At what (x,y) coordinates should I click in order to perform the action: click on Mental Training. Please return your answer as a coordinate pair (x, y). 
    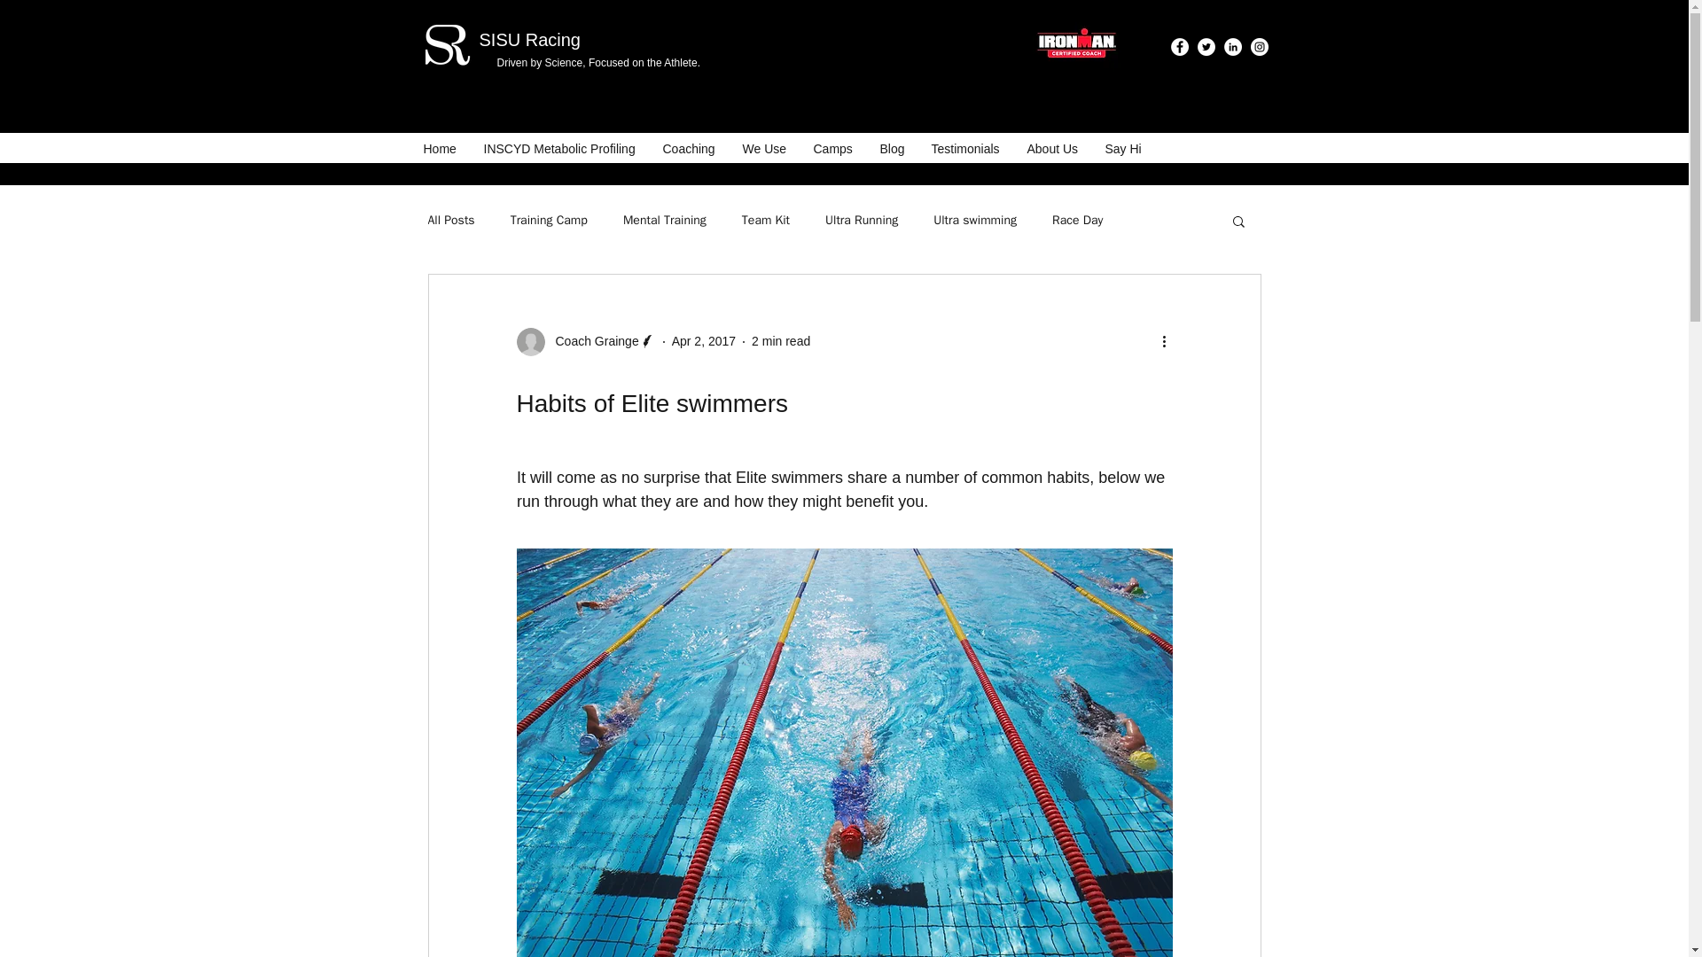
    Looking at the image, I should click on (664, 220).